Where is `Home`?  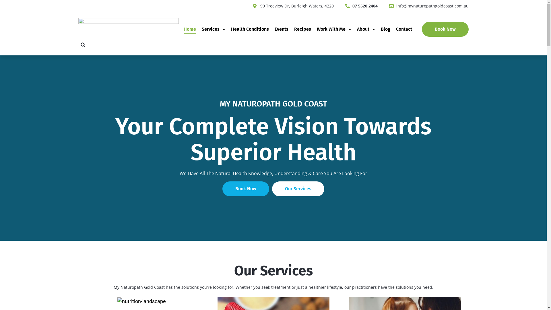 Home is located at coordinates (190, 29).